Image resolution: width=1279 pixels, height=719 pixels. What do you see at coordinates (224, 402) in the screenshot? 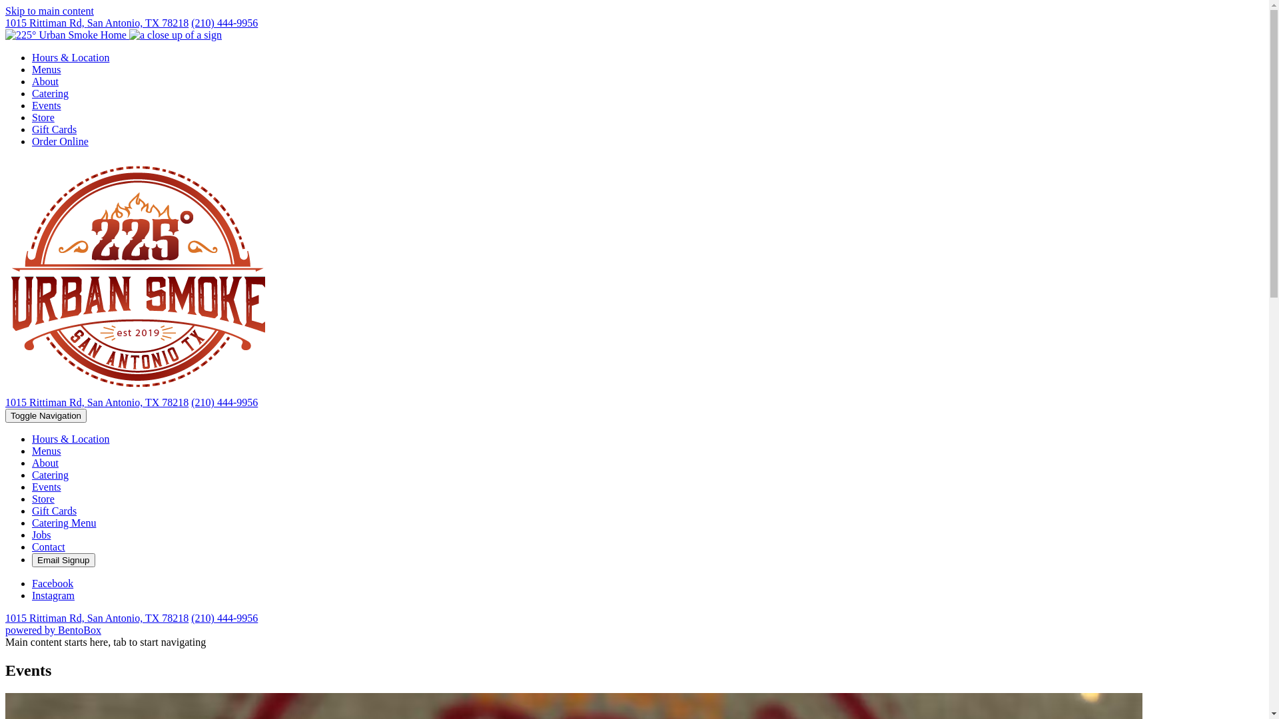
I see `(210) 444-9956` at bounding box center [224, 402].